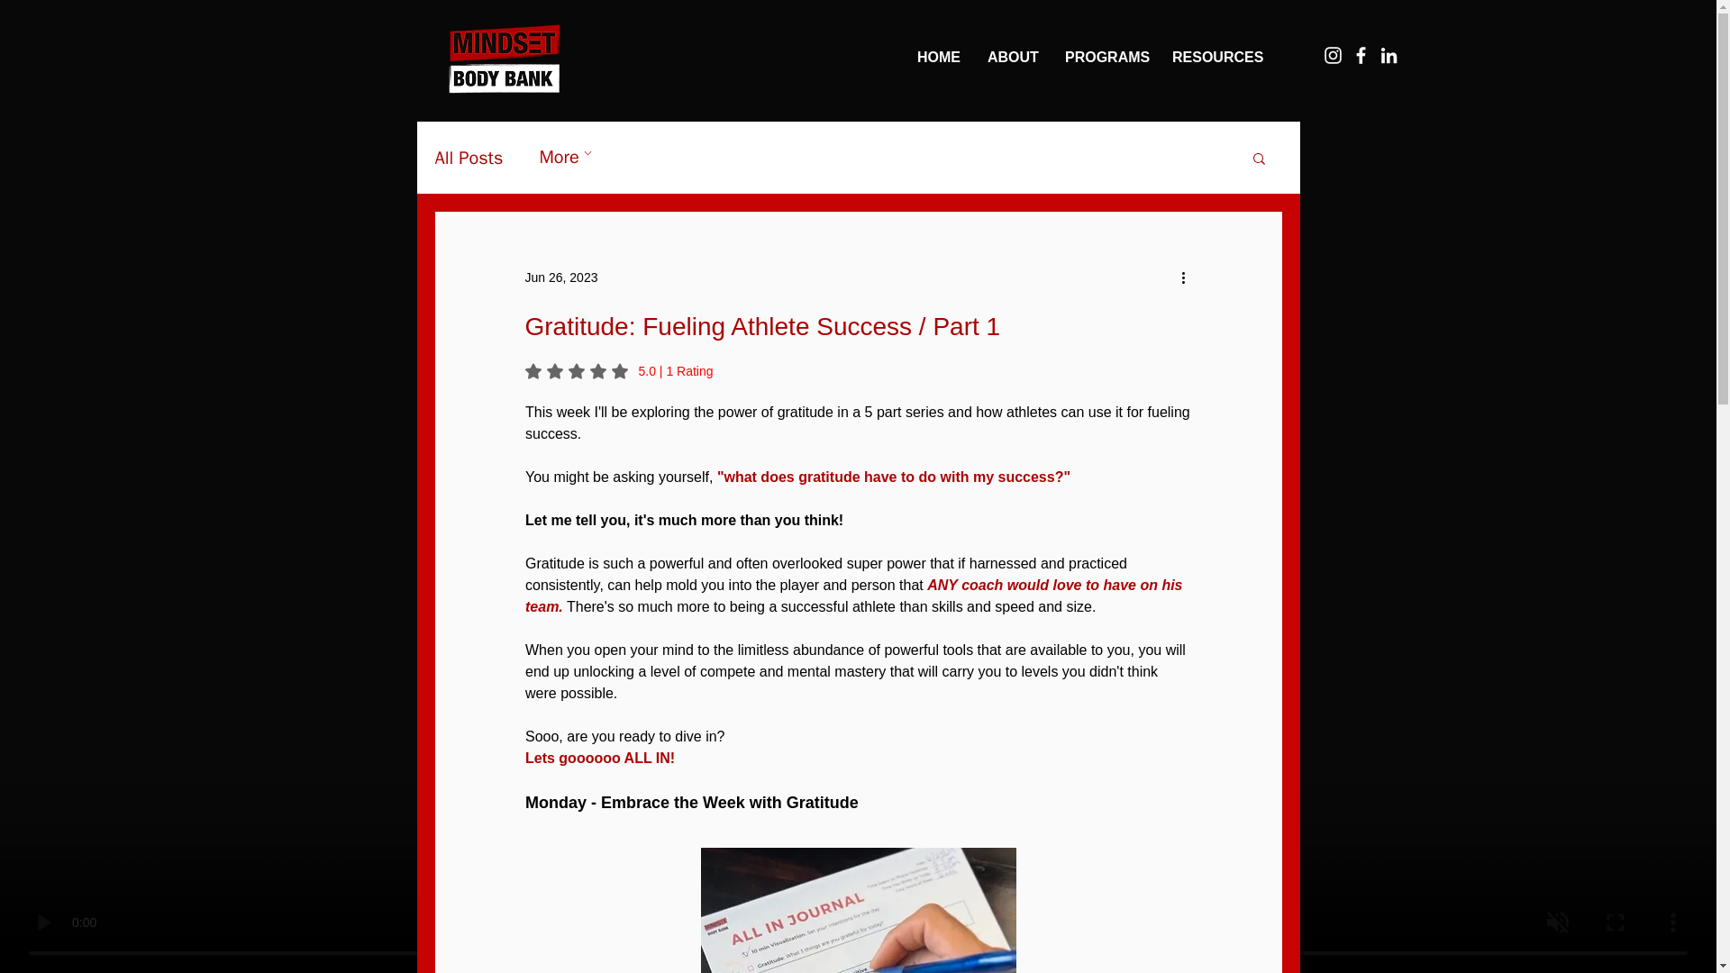 The image size is (1730, 973). What do you see at coordinates (560, 277) in the screenshot?
I see `Jun 26, 2023` at bounding box center [560, 277].